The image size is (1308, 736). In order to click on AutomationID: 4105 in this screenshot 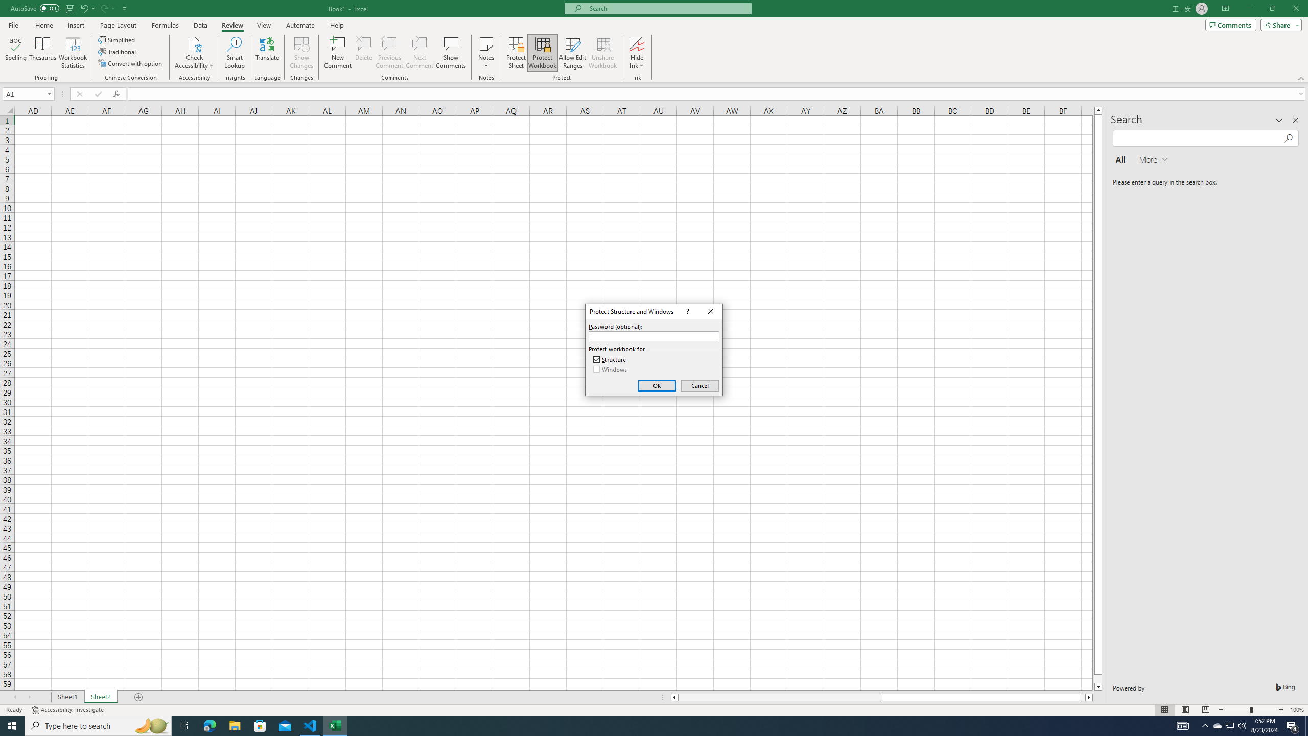, I will do `click(1183, 726)`.